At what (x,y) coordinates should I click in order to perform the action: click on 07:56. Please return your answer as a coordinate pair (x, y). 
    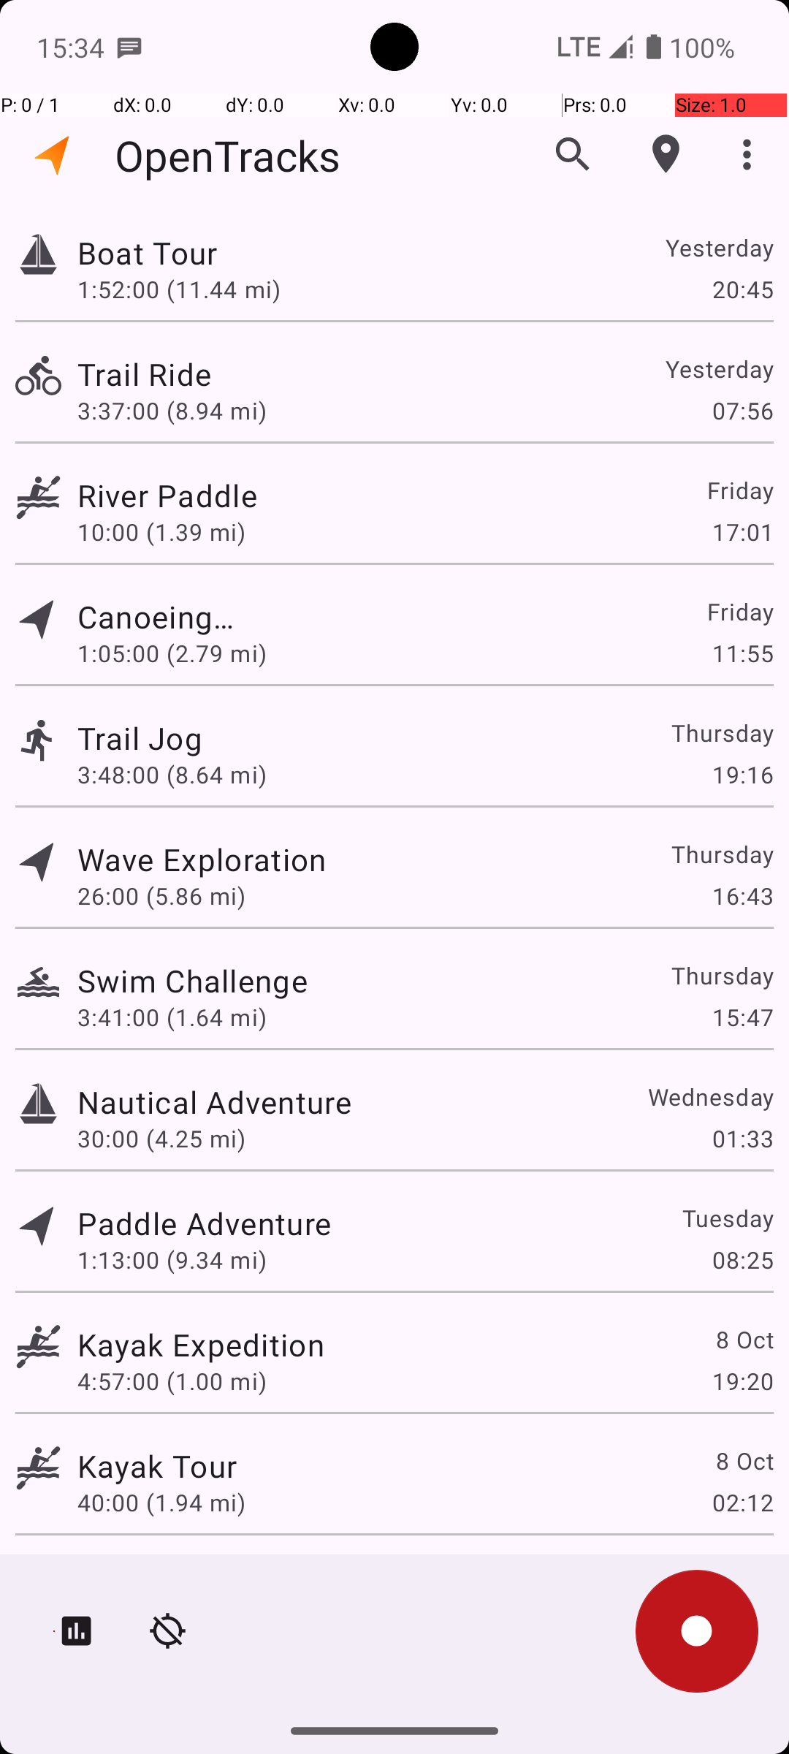
    Looking at the image, I should click on (742, 411).